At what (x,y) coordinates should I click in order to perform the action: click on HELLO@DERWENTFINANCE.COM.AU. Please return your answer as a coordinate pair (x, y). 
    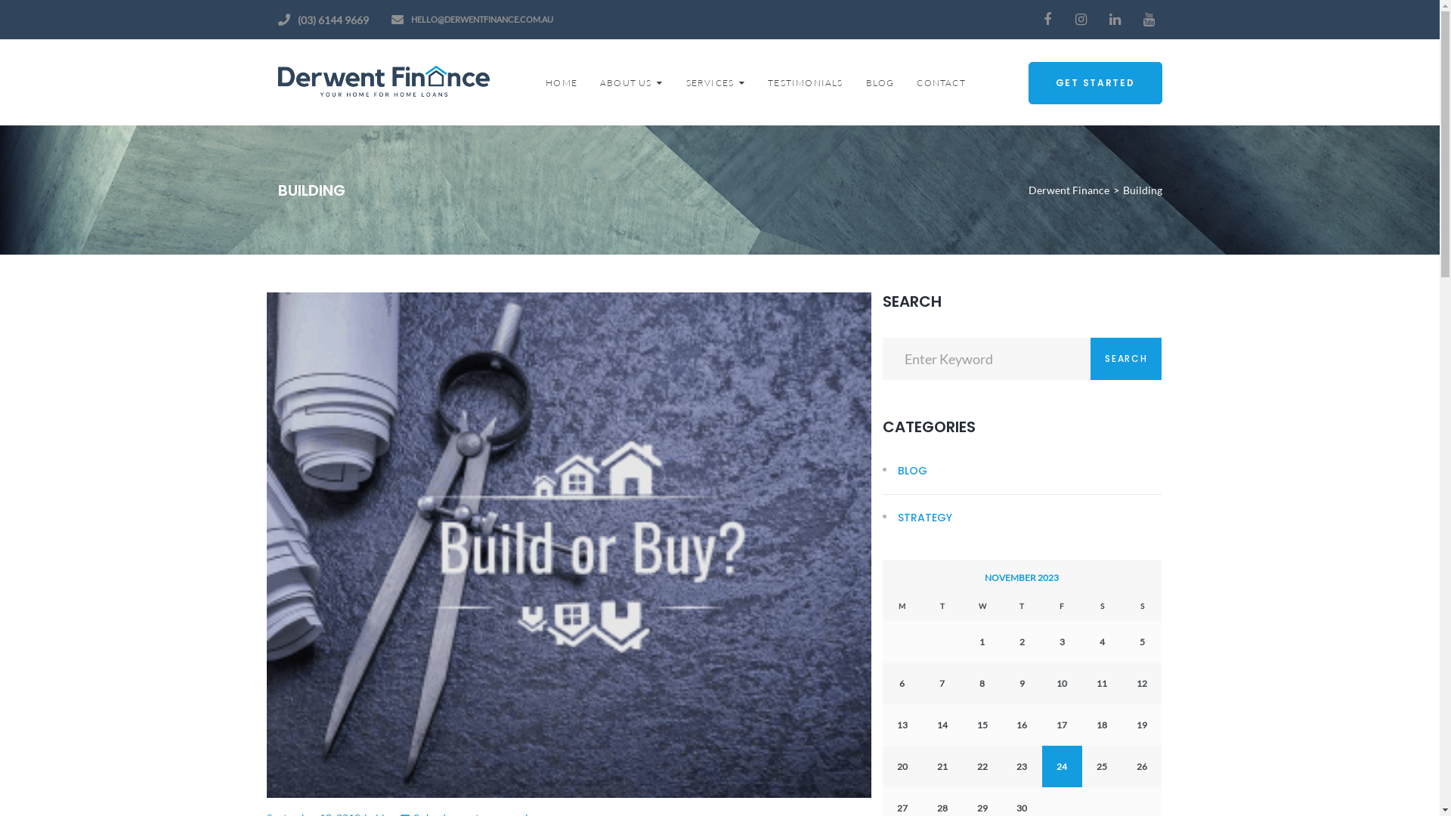
    Looking at the image, I should click on (482, 20).